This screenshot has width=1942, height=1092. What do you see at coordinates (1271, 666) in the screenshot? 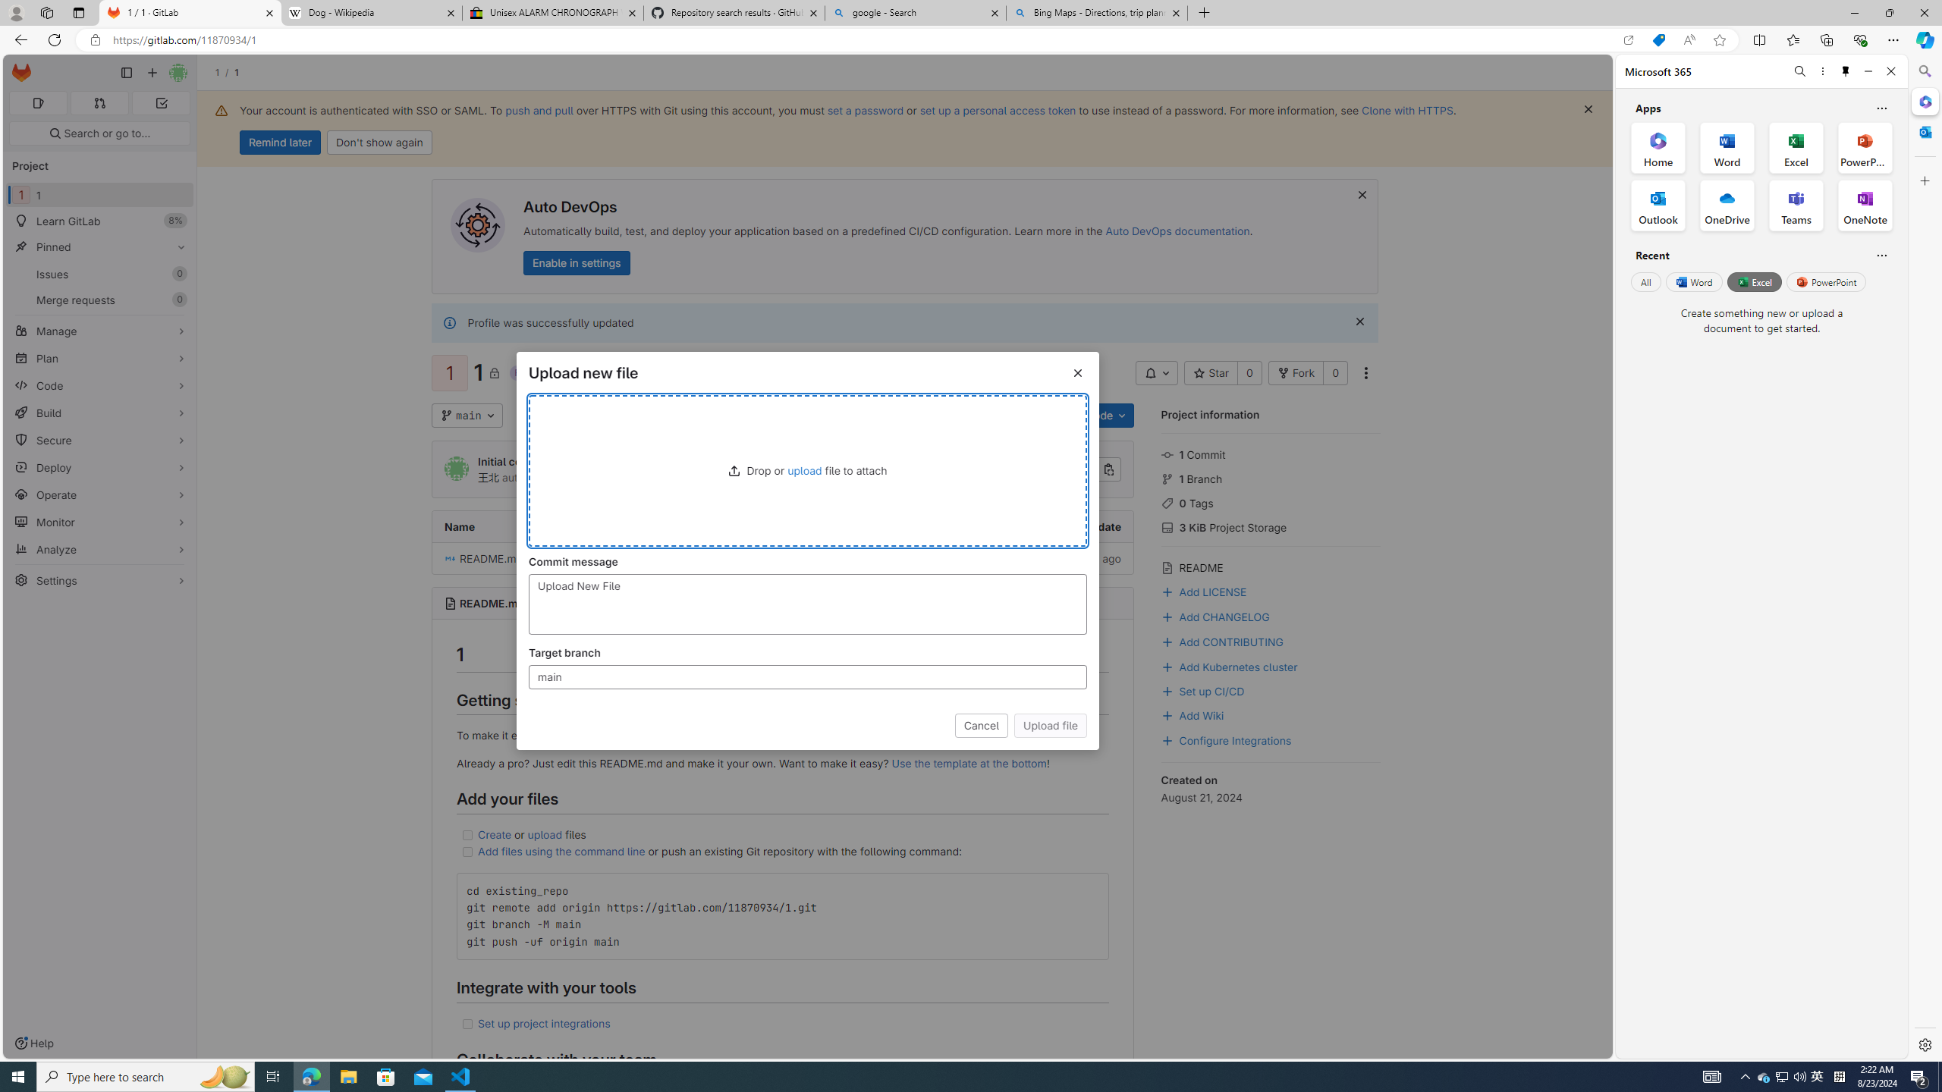
I see `Add Kubernetes cluster` at bounding box center [1271, 666].